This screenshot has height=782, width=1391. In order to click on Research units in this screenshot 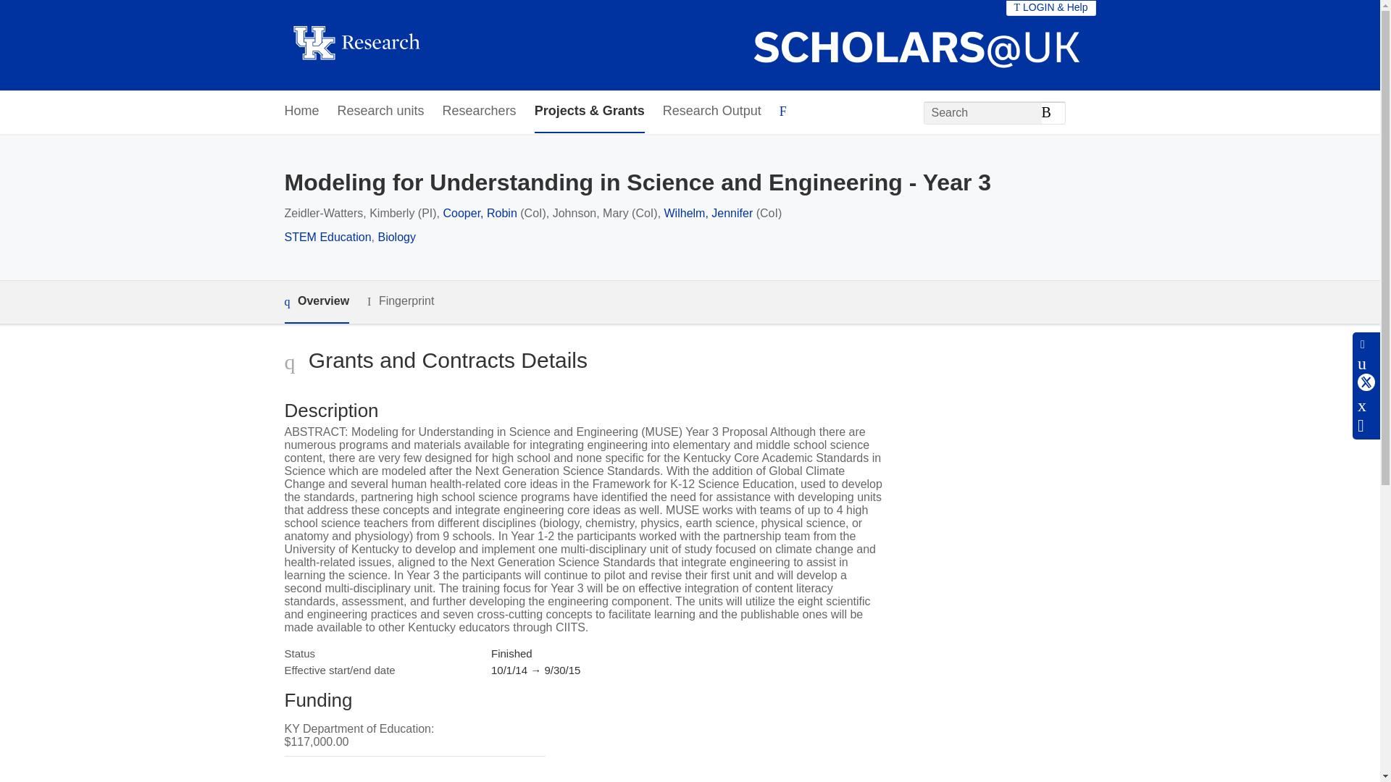, I will do `click(381, 112)`.